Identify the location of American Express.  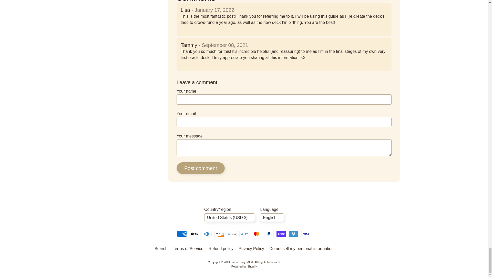
(182, 234).